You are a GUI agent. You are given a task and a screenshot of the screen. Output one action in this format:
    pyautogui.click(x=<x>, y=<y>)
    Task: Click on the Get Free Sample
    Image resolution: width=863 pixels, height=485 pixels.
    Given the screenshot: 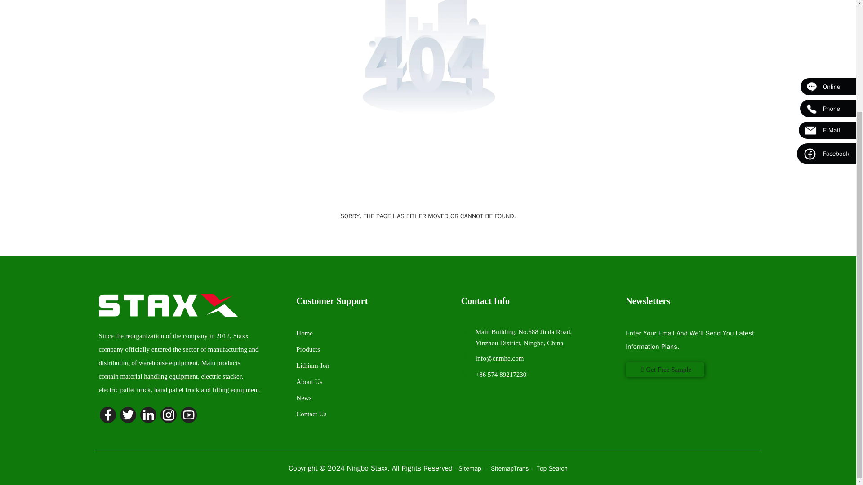 What is the action you would take?
    pyautogui.click(x=665, y=369)
    